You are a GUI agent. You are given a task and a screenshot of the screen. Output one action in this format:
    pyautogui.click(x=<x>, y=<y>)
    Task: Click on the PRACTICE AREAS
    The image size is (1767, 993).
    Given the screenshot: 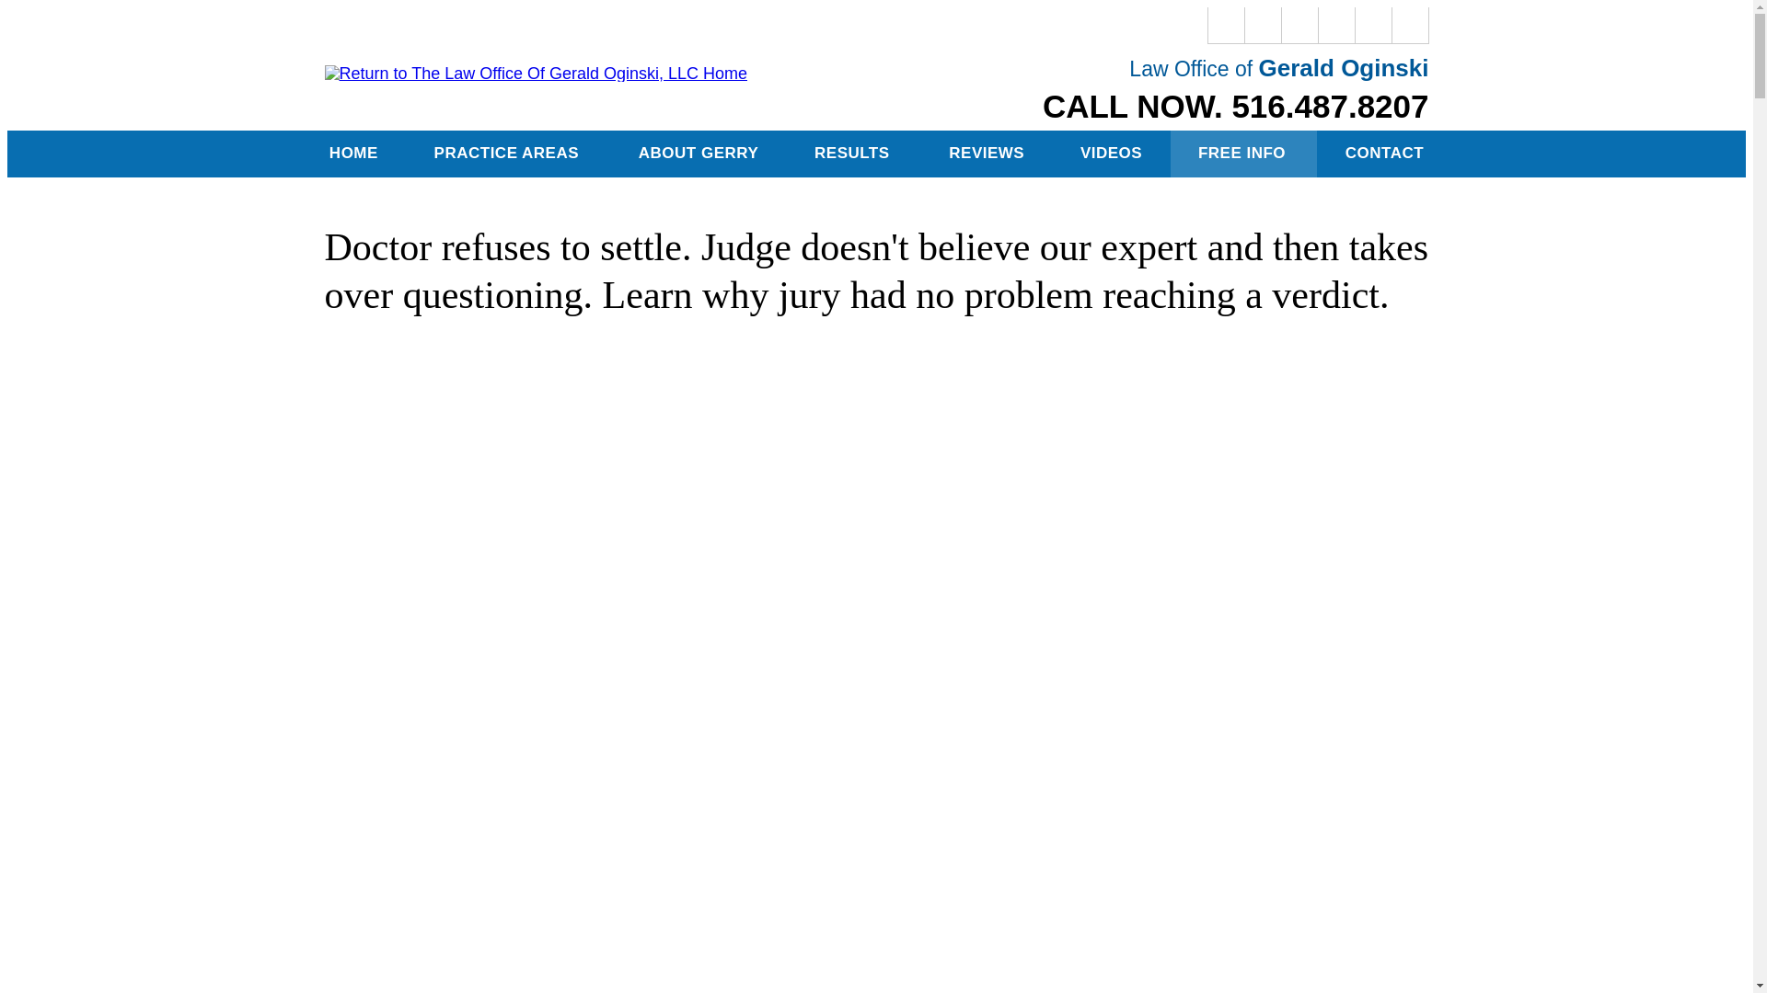 What is the action you would take?
    pyautogui.click(x=508, y=154)
    